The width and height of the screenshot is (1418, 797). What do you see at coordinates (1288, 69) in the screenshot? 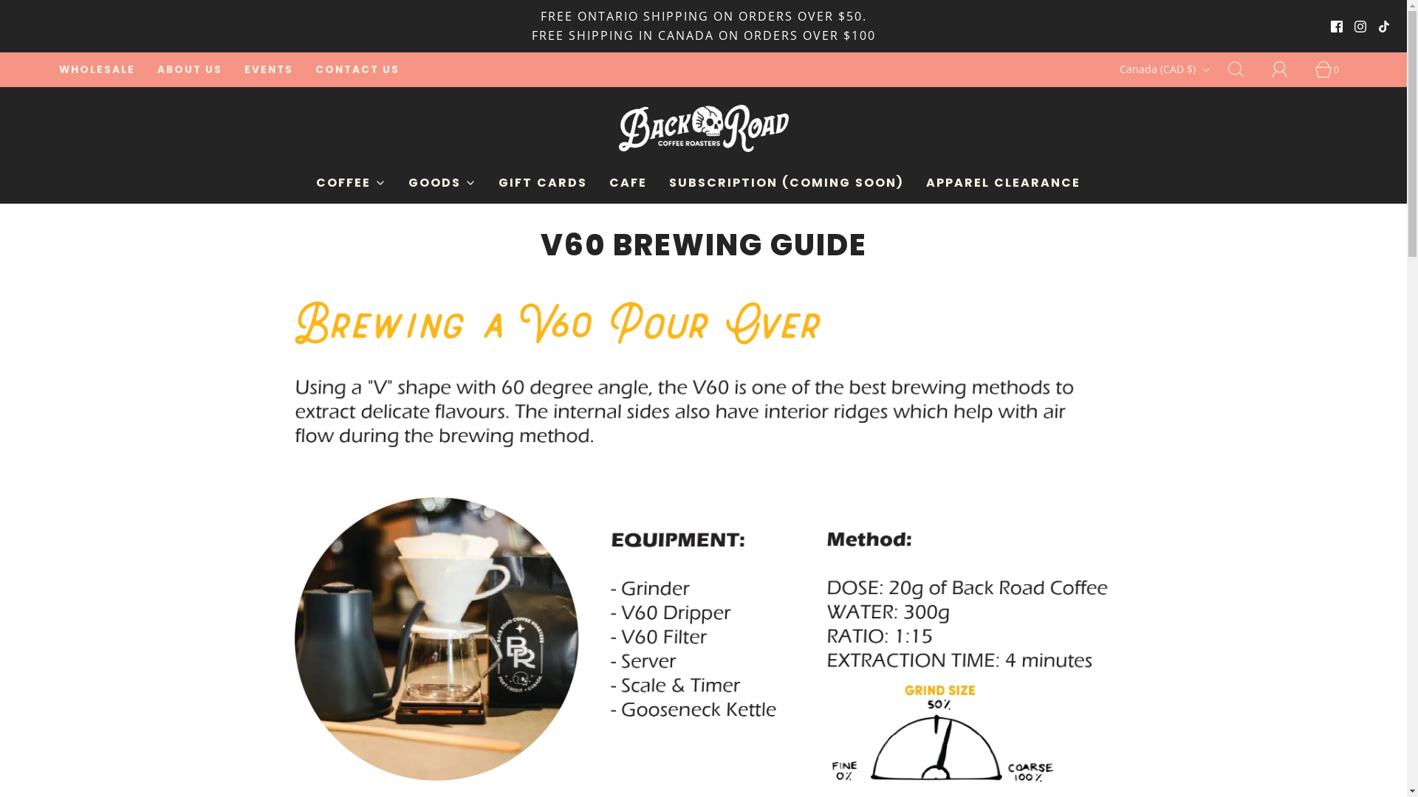
I see `Log in` at bounding box center [1288, 69].